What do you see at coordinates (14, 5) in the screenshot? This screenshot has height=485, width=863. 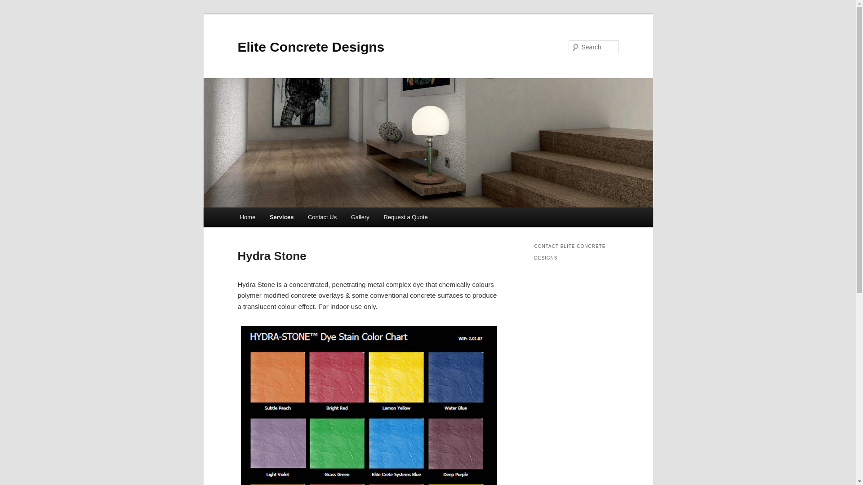 I see `Search` at bounding box center [14, 5].